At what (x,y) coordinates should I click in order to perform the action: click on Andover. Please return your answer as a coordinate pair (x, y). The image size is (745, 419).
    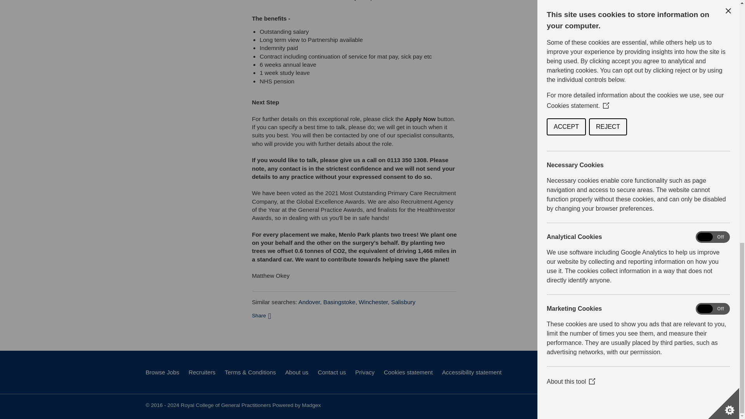
    Looking at the image, I should click on (309, 302).